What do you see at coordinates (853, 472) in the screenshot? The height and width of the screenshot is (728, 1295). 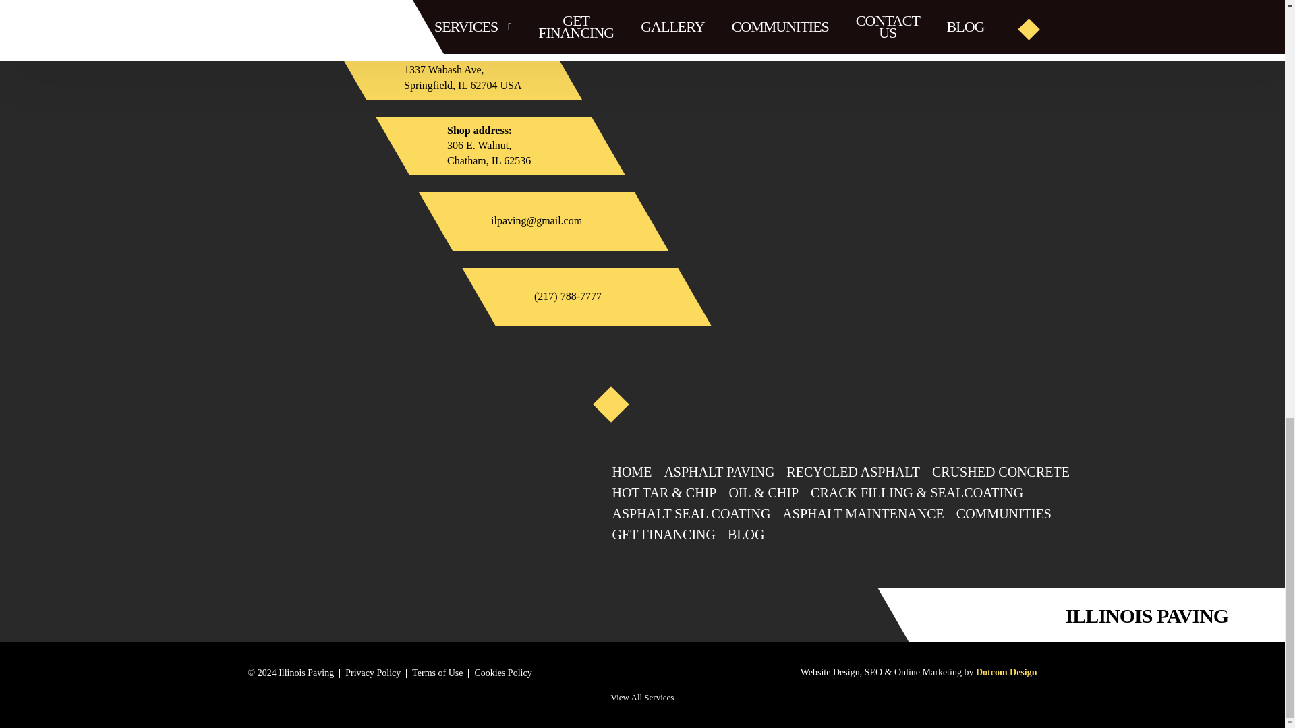 I see `BLOG` at bounding box center [853, 472].